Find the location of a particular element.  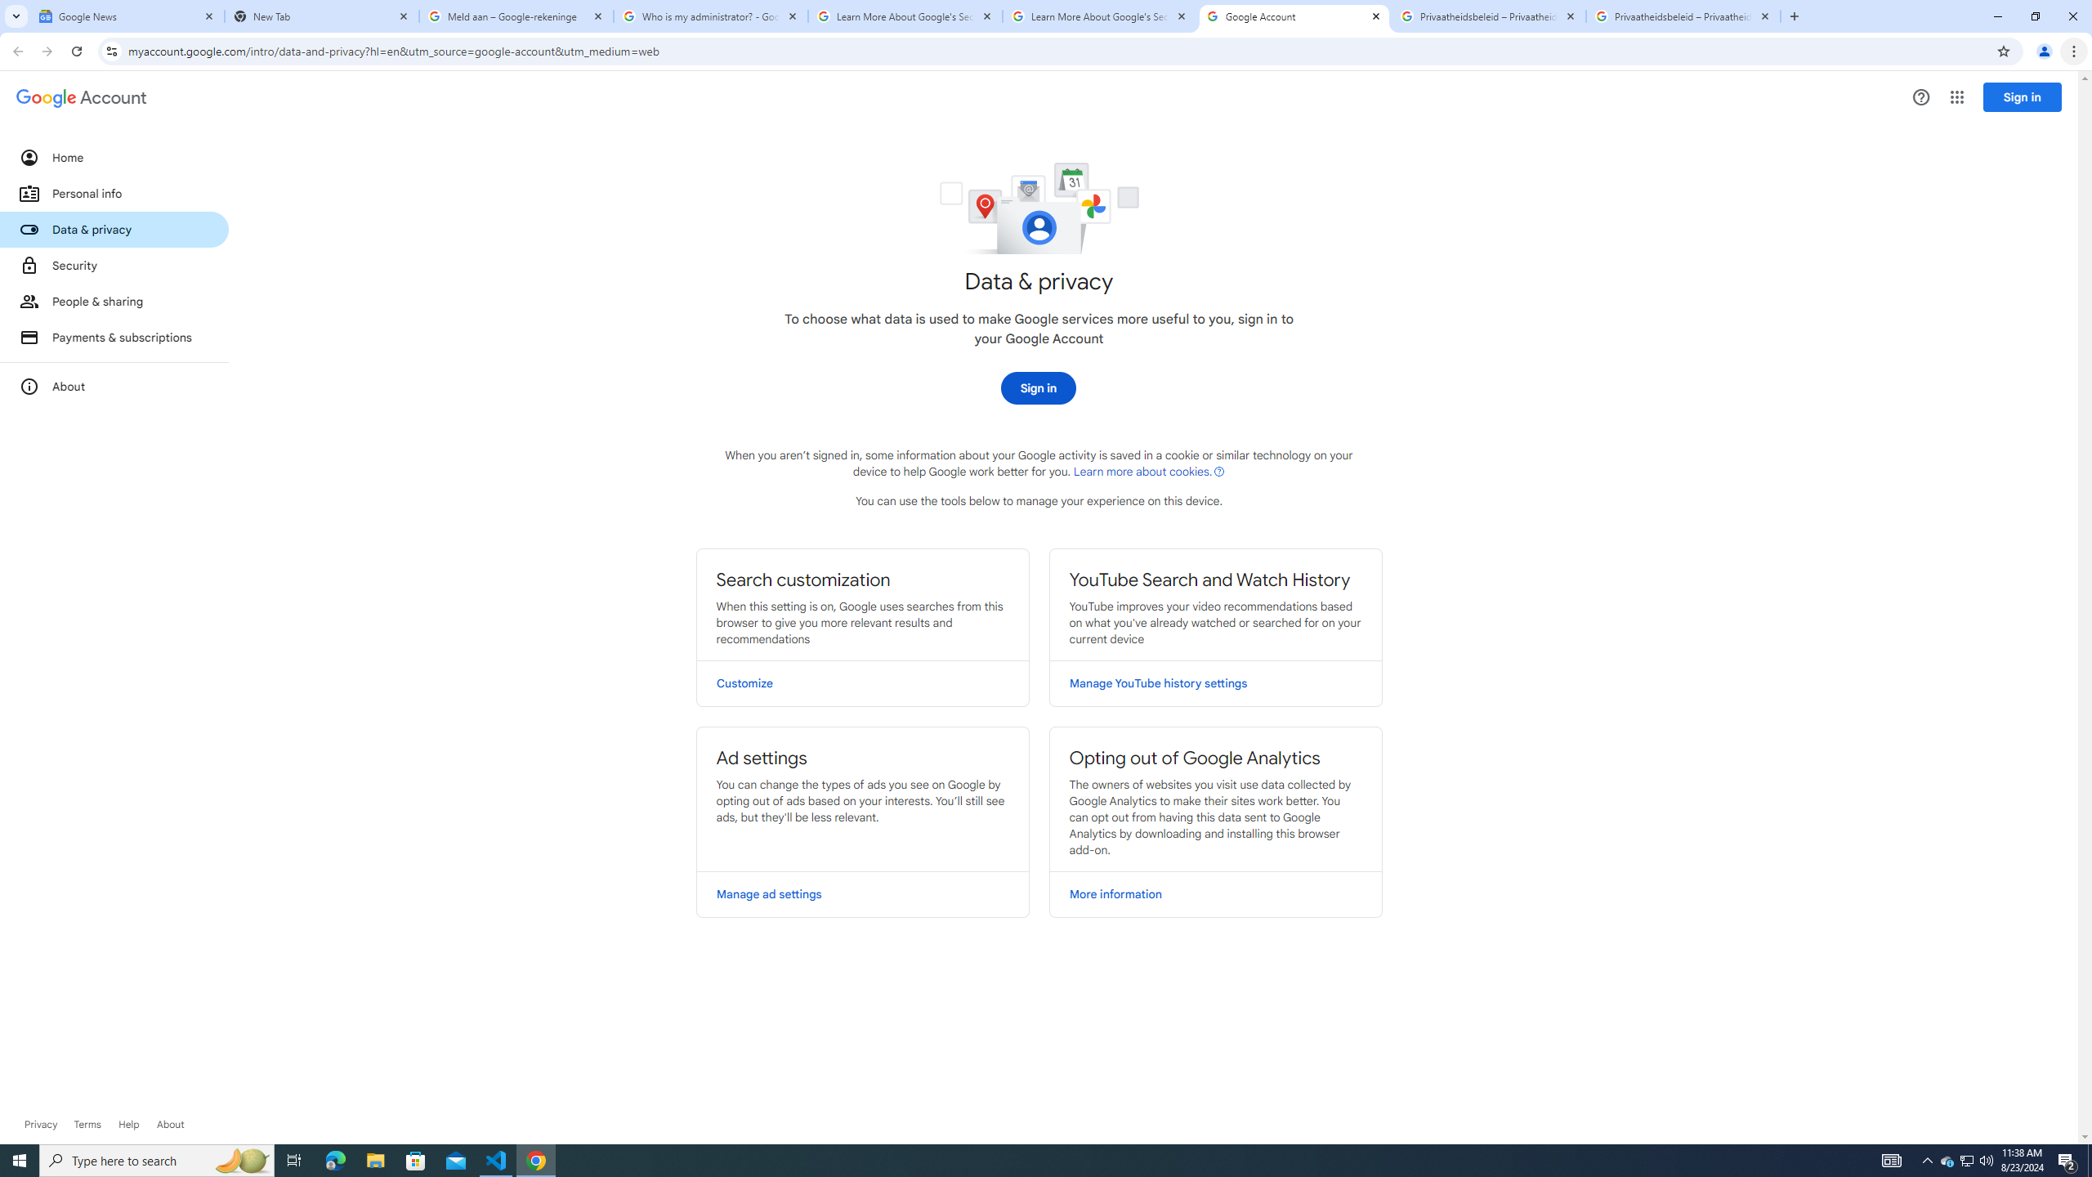

More information about the Google Account is located at coordinates (114, 386).